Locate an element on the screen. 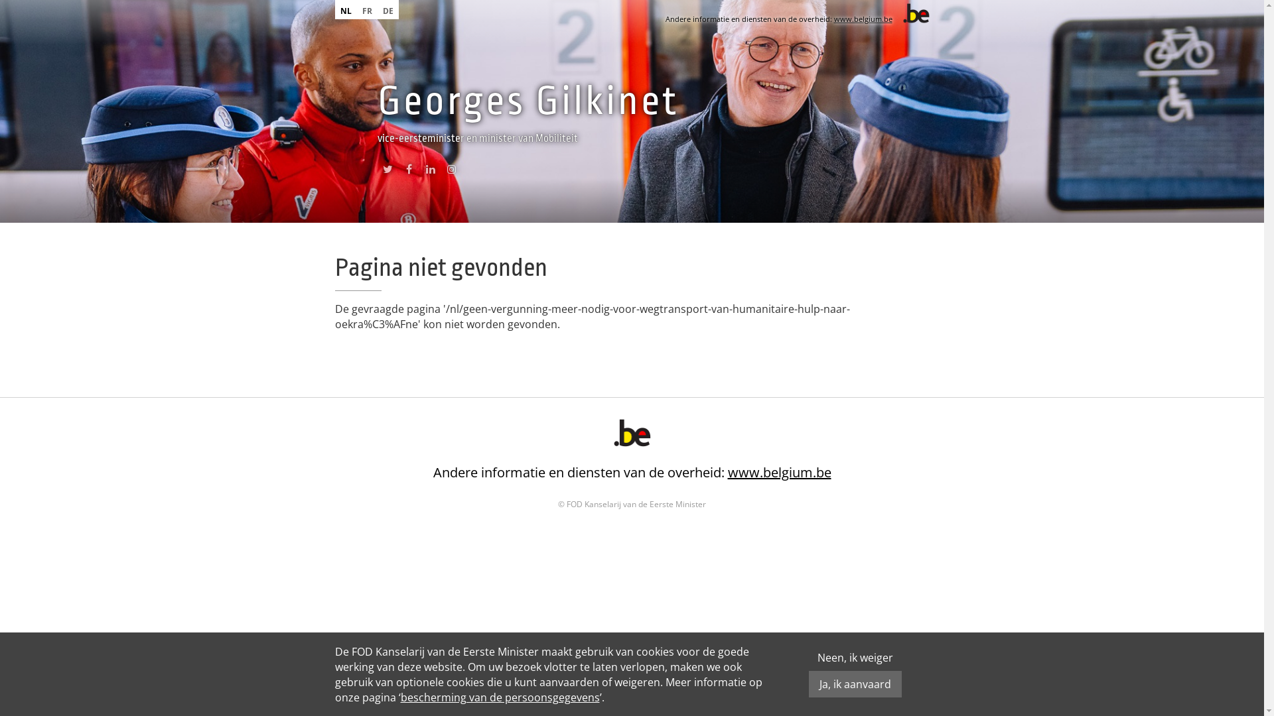  facebook is located at coordinates (409, 172).